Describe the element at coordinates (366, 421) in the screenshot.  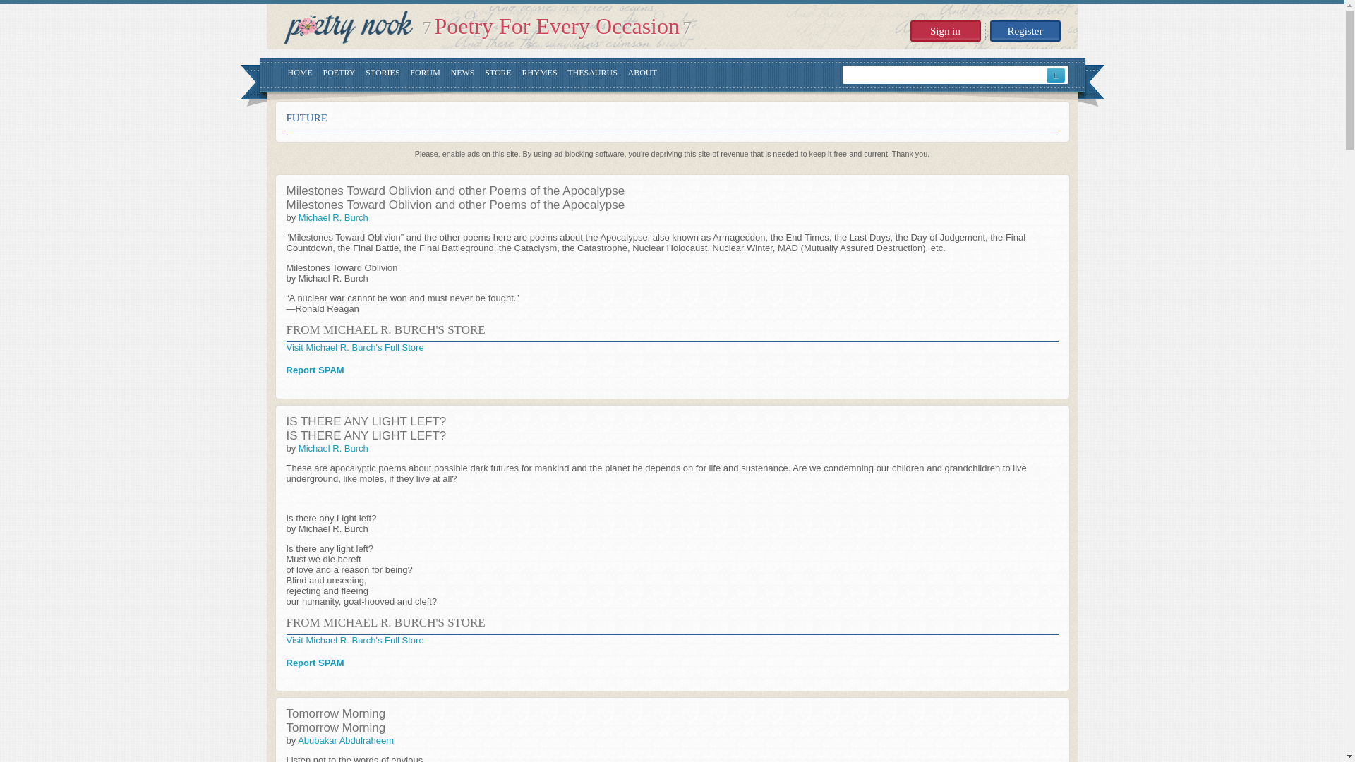
I see `IS THERE ANY LIGHT LEFT?` at that location.